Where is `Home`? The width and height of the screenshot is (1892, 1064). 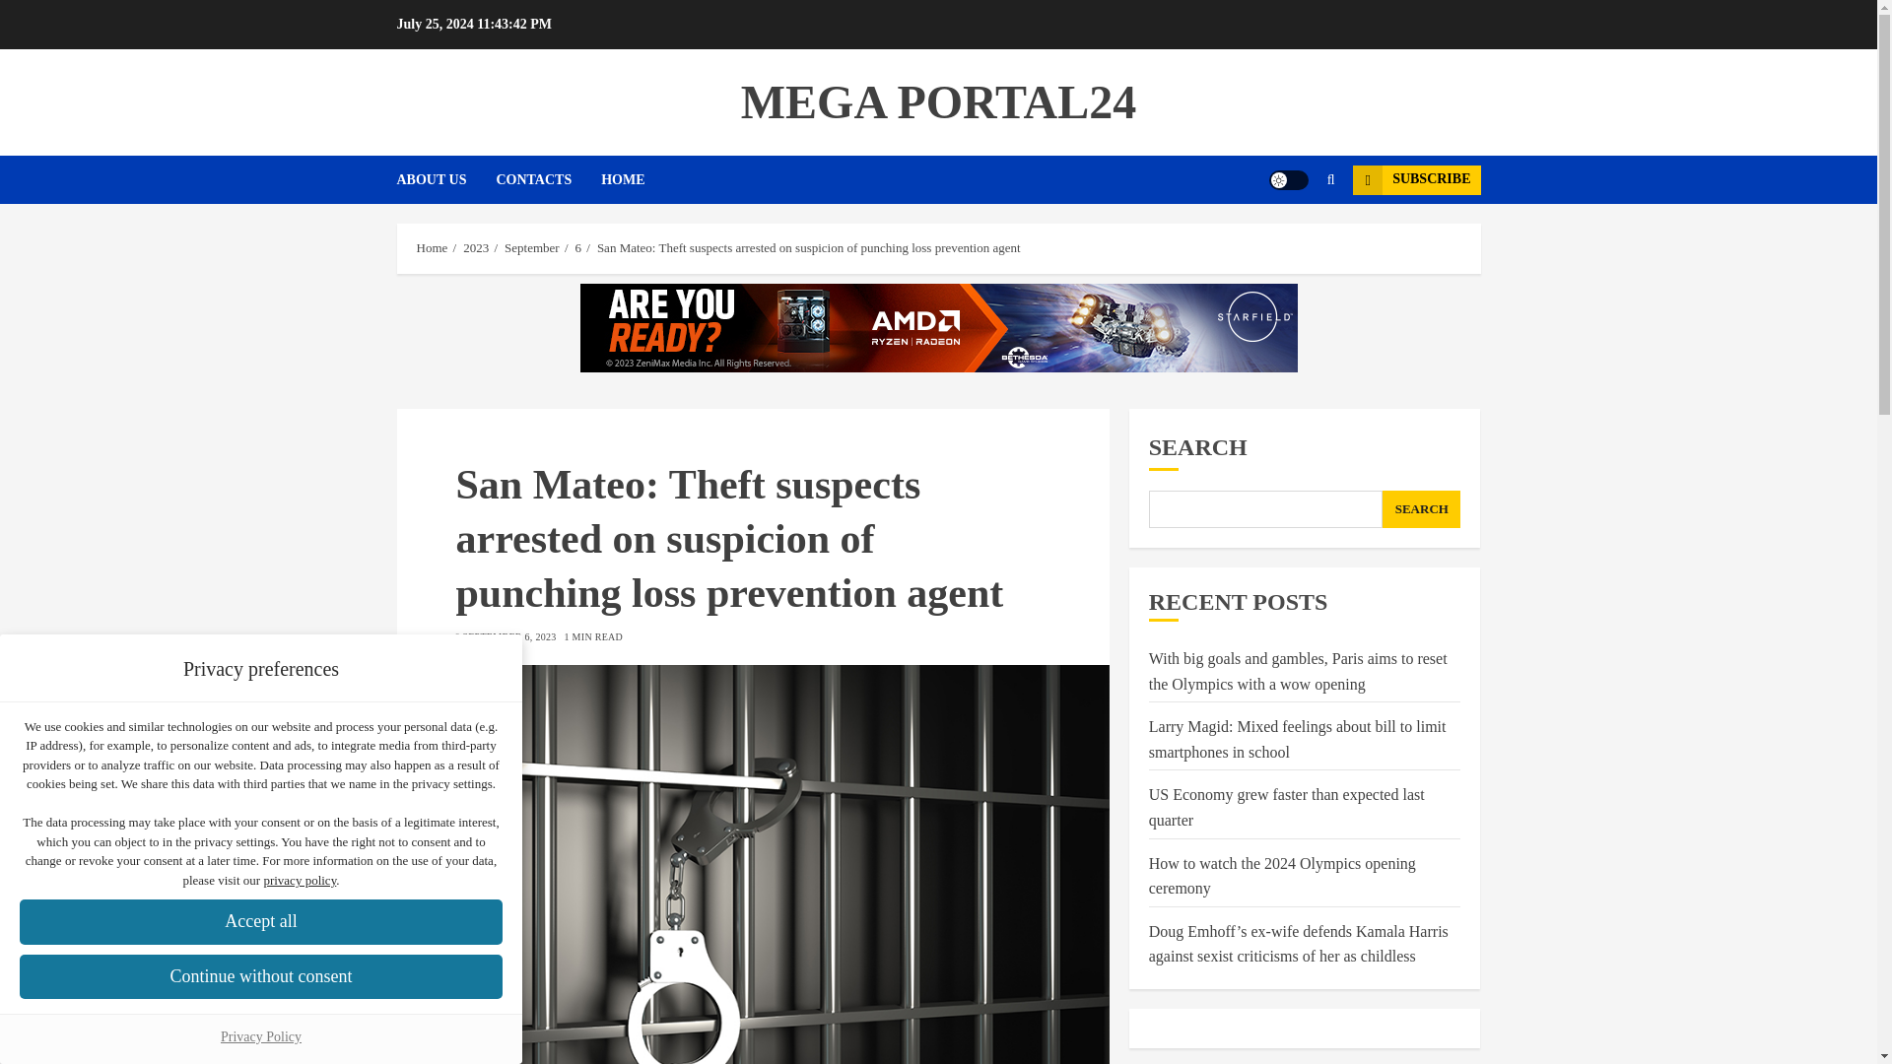 Home is located at coordinates (432, 248).